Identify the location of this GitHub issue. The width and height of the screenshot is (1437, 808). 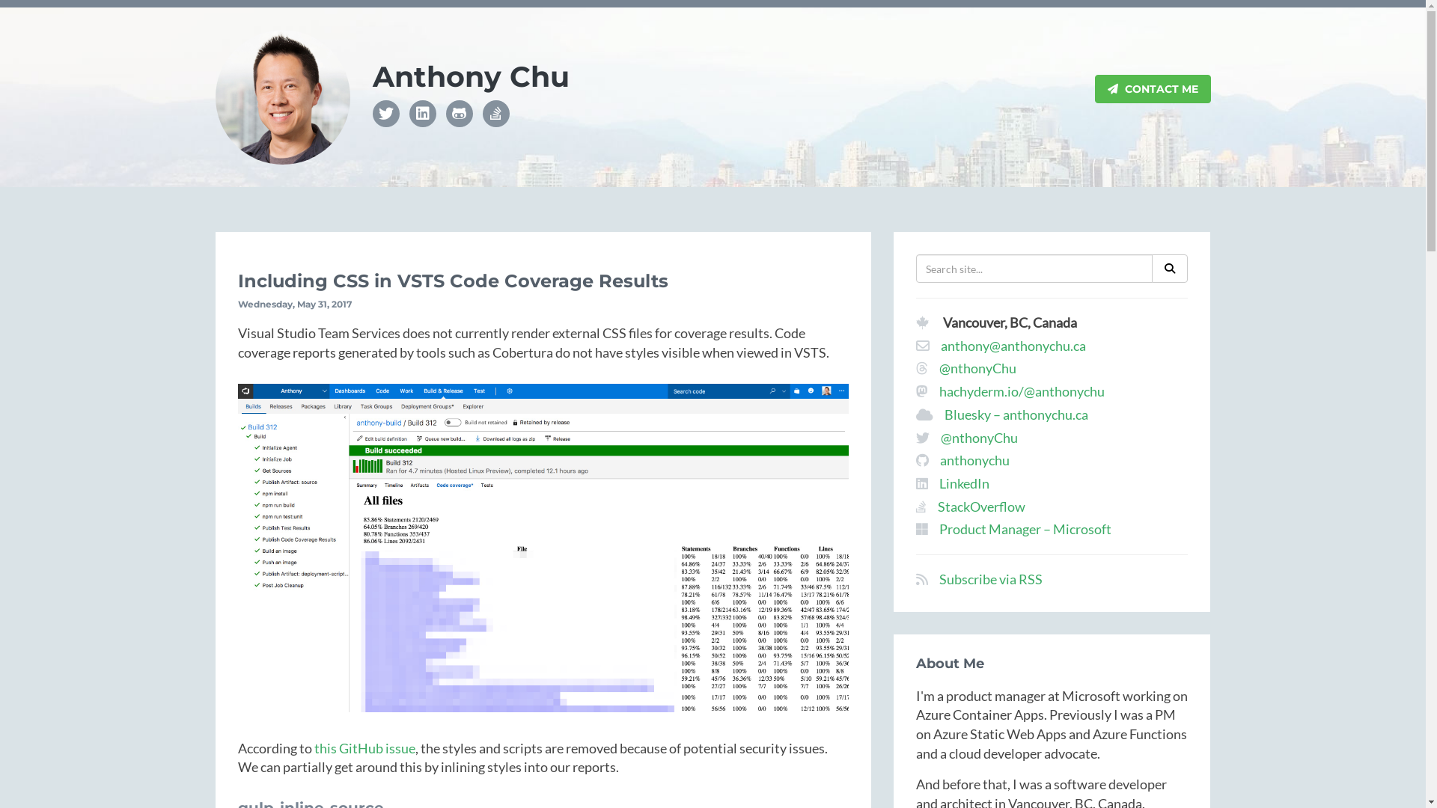
(365, 748).